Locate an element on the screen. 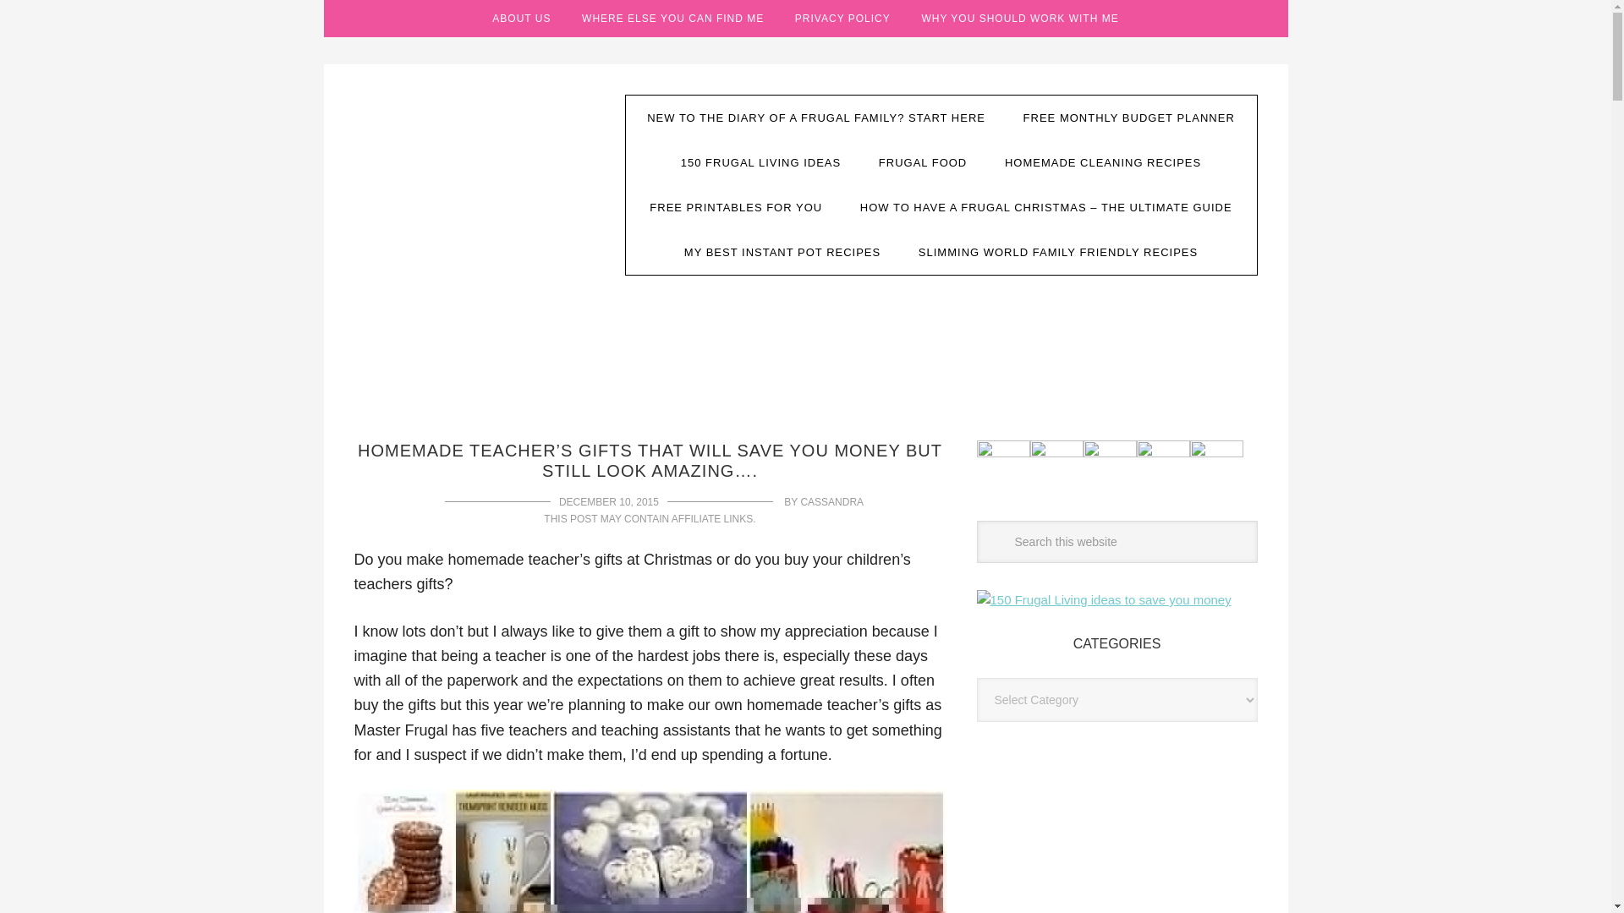 This screenshot has width=1624, height=913. FREE MONTHLY BUDGET PLANNER is located at coordinates (1129, 118).